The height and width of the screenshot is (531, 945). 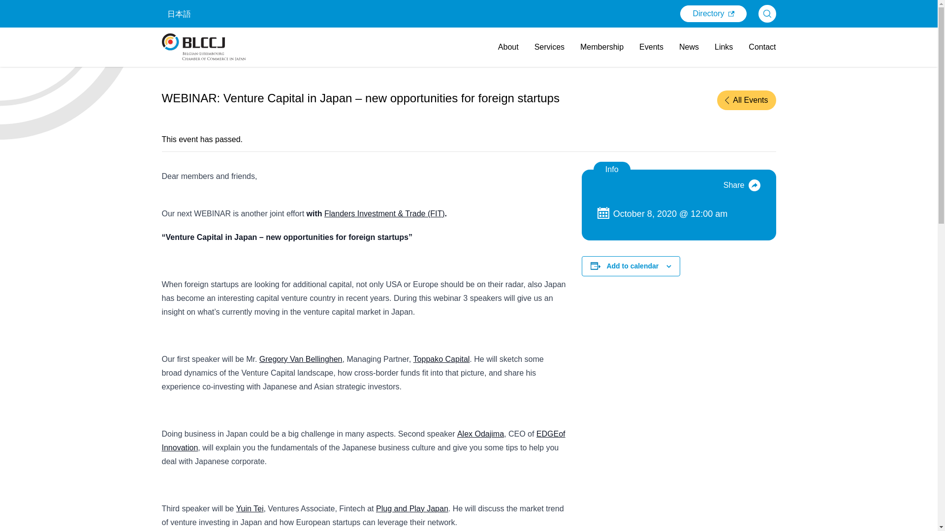 I want to click on About, so click(x=508, y=47).